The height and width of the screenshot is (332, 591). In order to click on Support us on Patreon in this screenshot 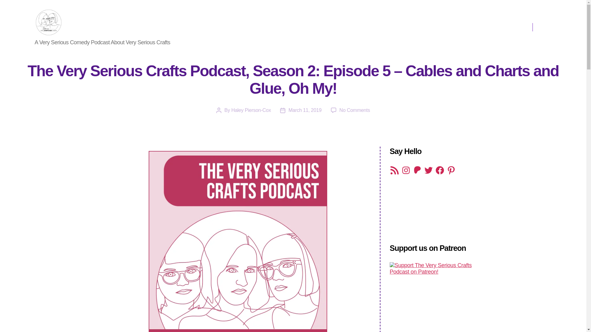, I will do `click(433, 297)`.